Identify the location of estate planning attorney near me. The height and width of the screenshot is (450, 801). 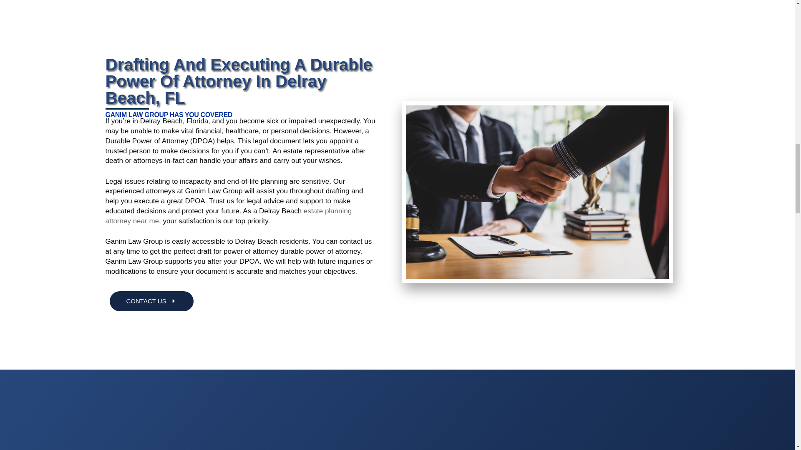
(228, 216).